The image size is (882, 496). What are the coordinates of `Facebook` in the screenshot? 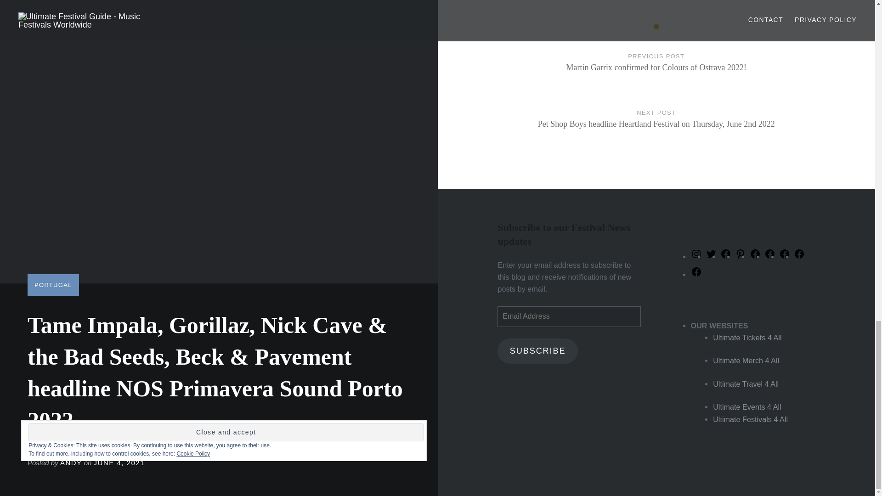 It's located at (770, 256).